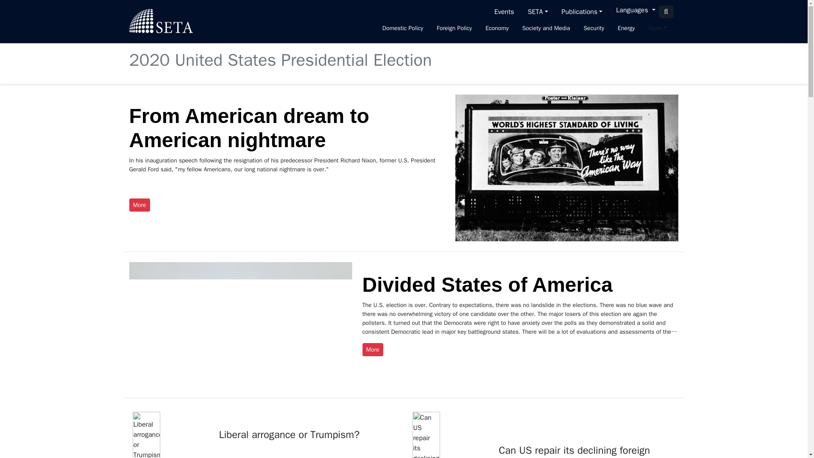  Describe the element at coordinates (657, 29) in the screenshot. I see `More` at that location.